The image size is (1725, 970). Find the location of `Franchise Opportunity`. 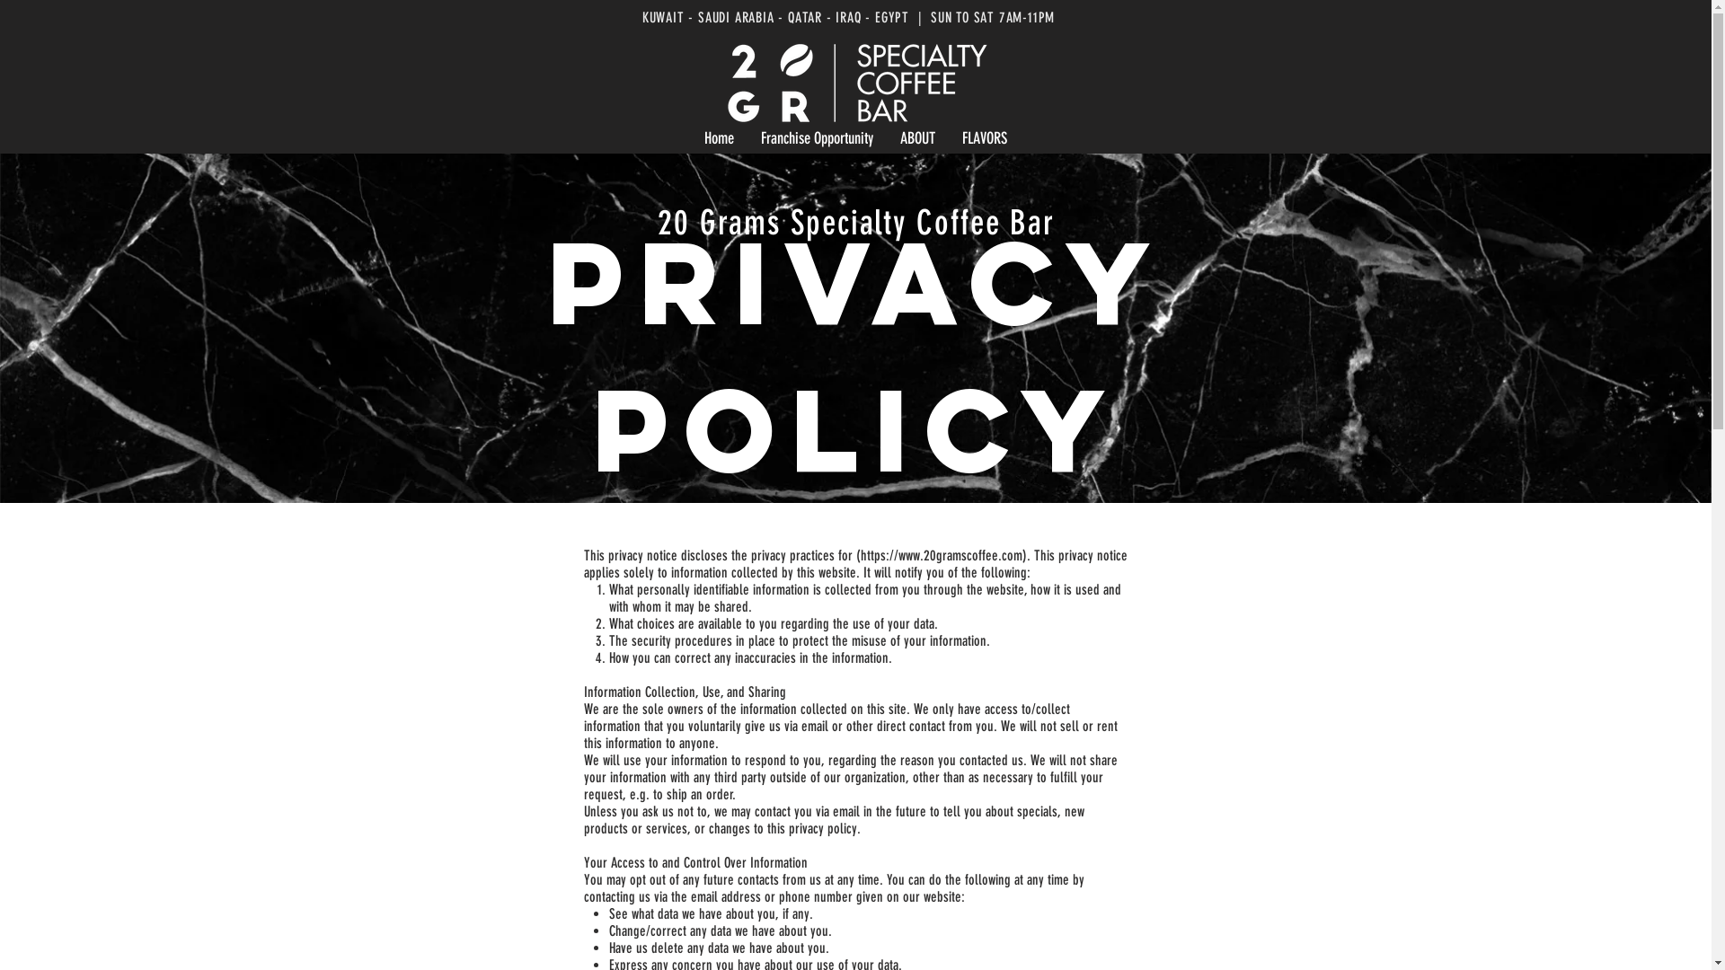

Franchise Opportunity is located at coordinates (818, 138).